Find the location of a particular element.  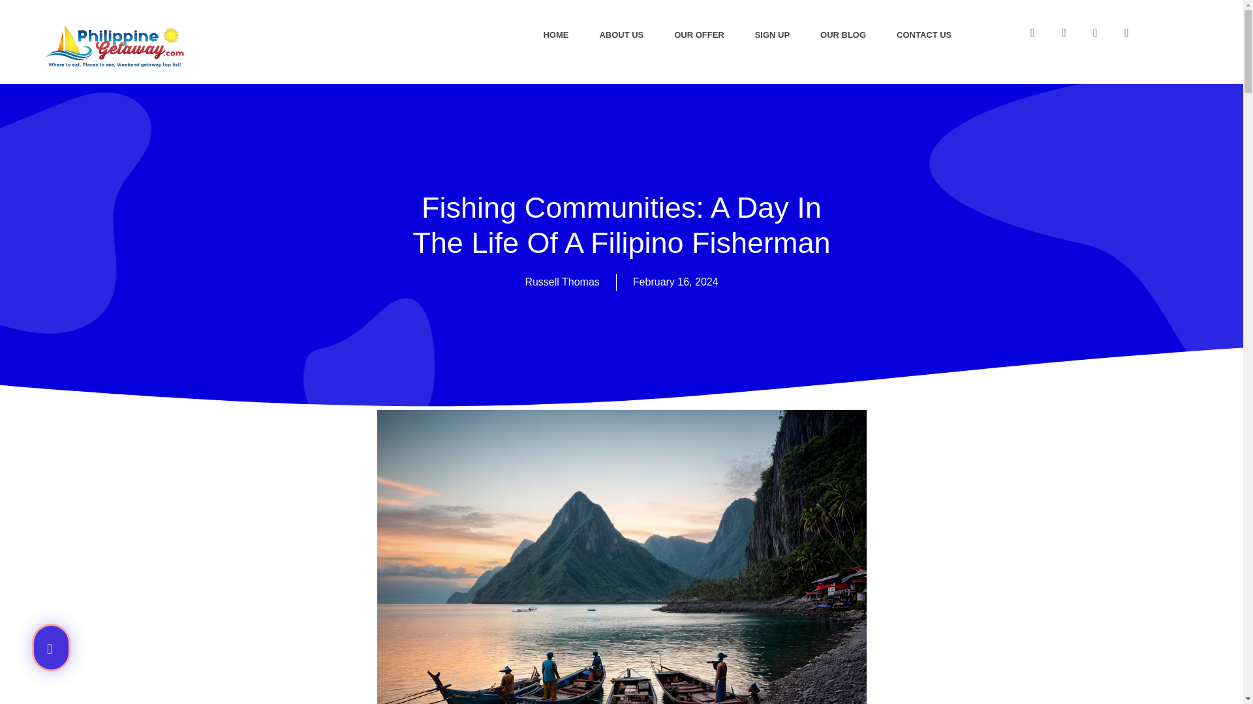

CONTACT US is located at coordinates (924, 16).